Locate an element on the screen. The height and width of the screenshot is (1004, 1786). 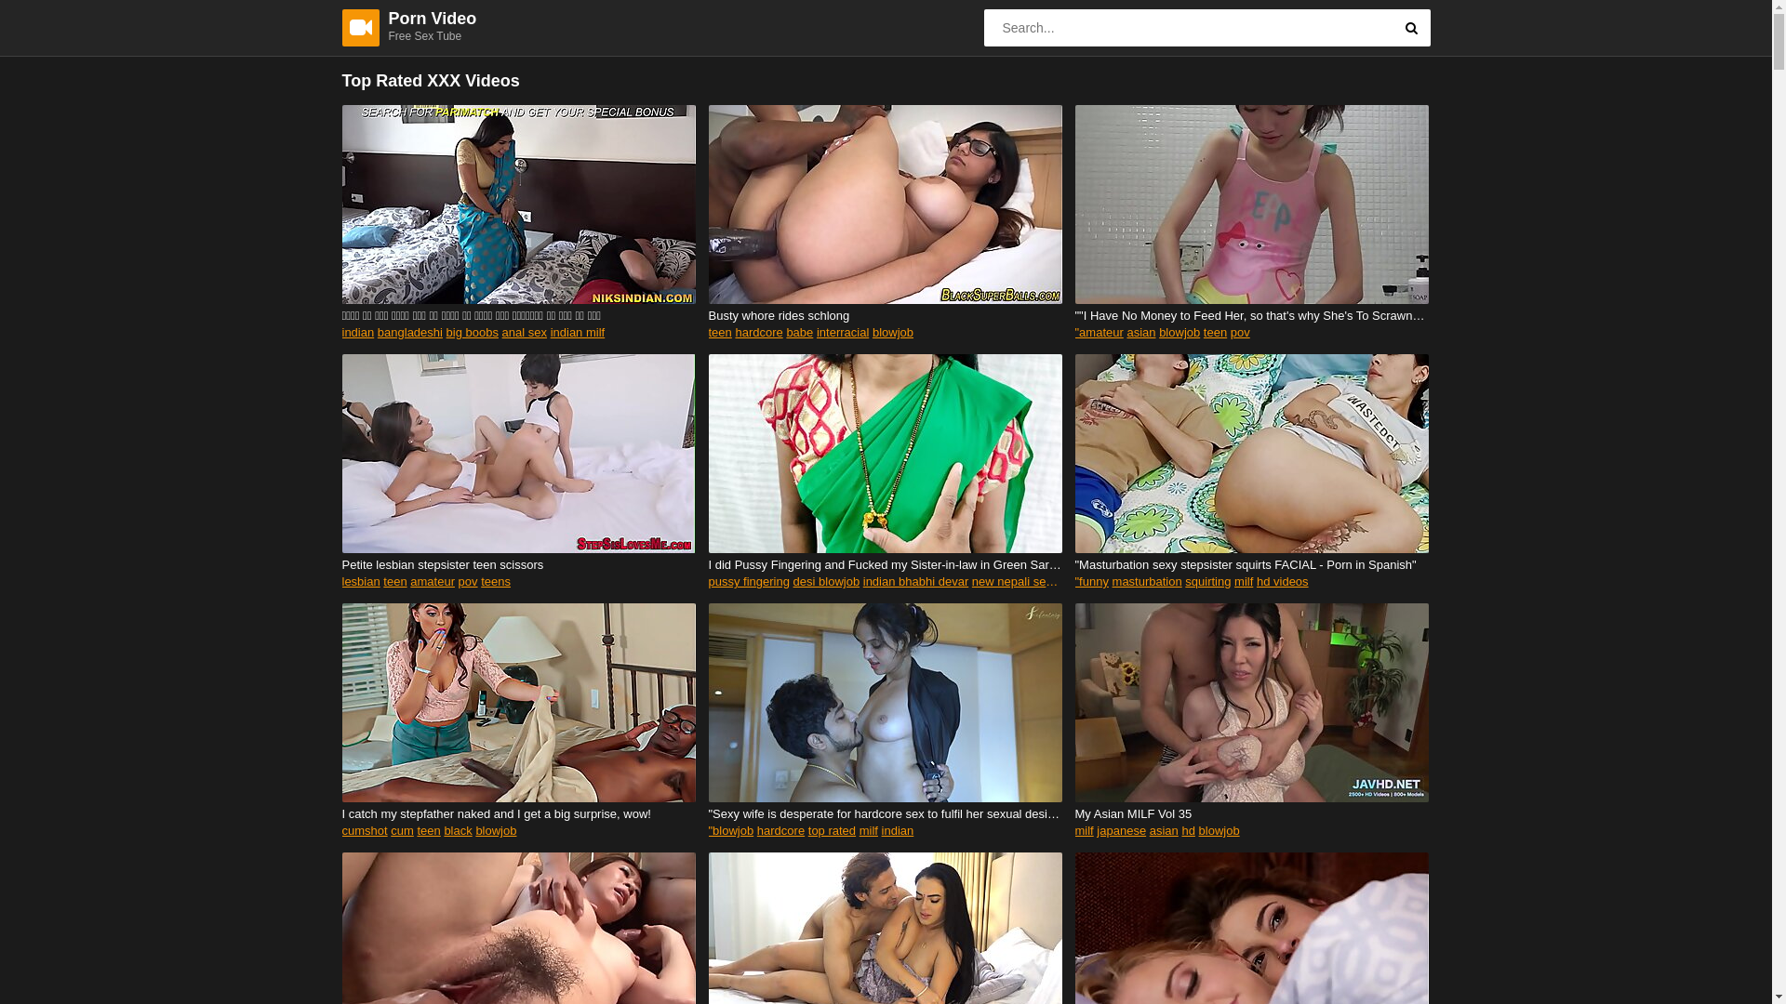
new nepali sex video is located at coordinates (1029, 582).